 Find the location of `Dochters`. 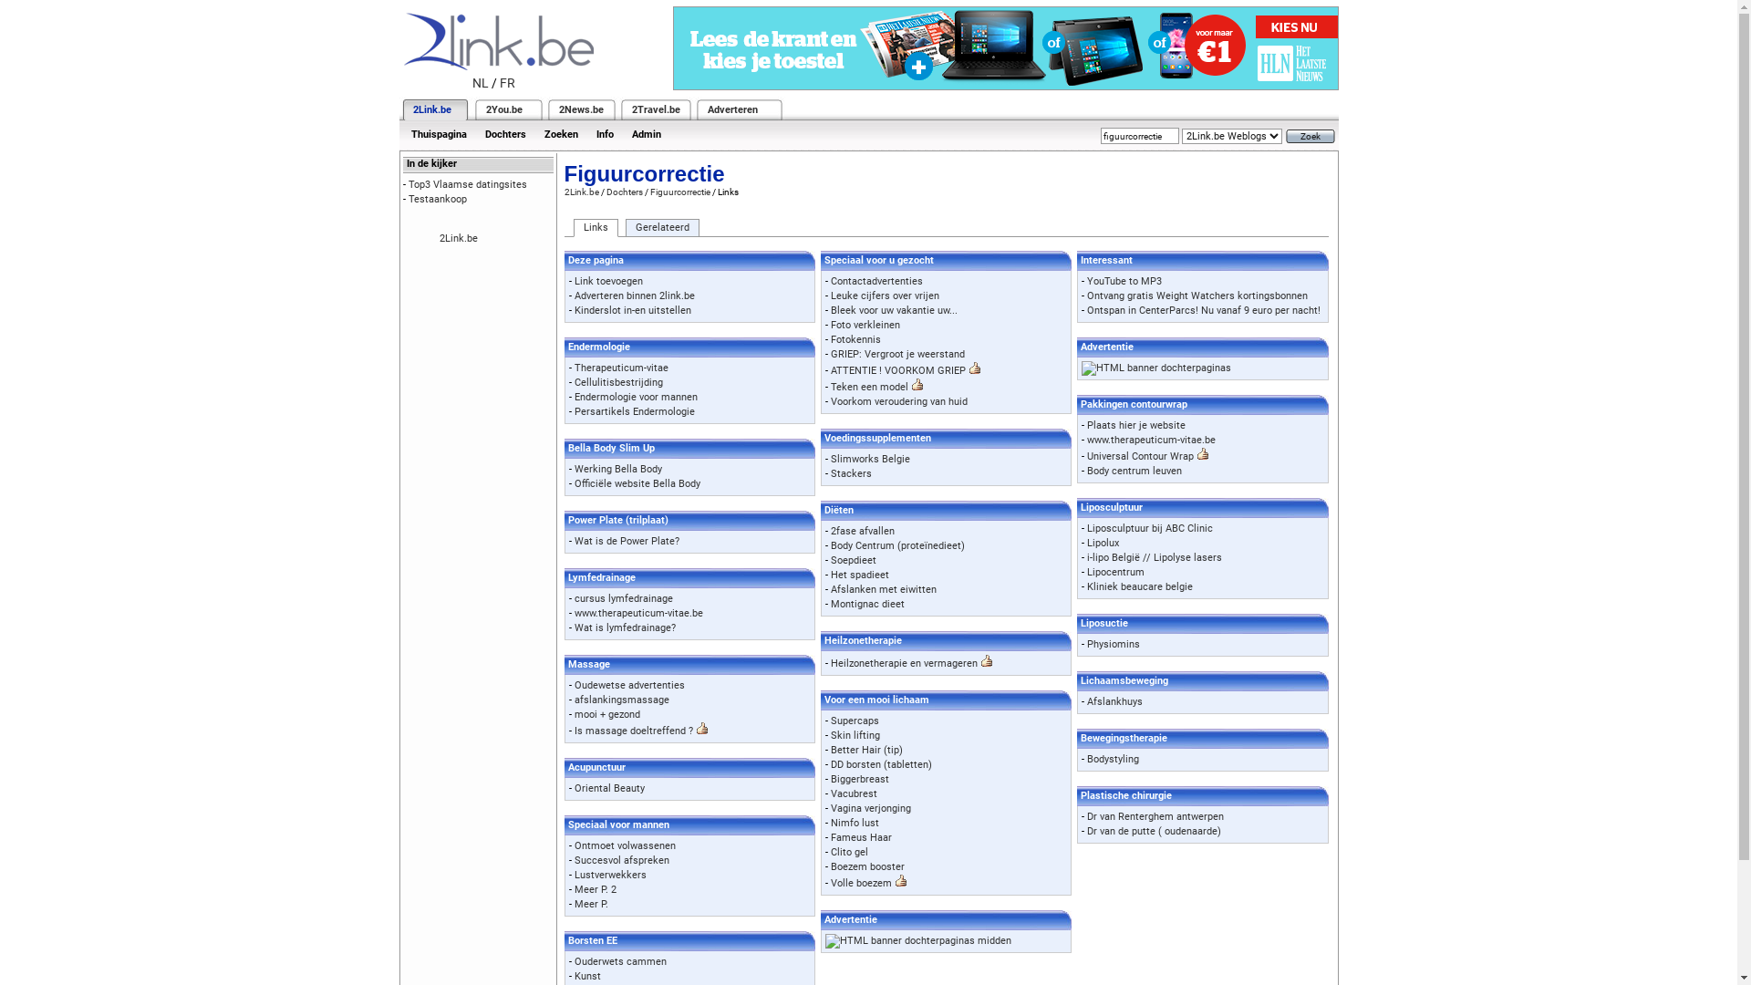

Dochters is located at coordinates (624, 192).